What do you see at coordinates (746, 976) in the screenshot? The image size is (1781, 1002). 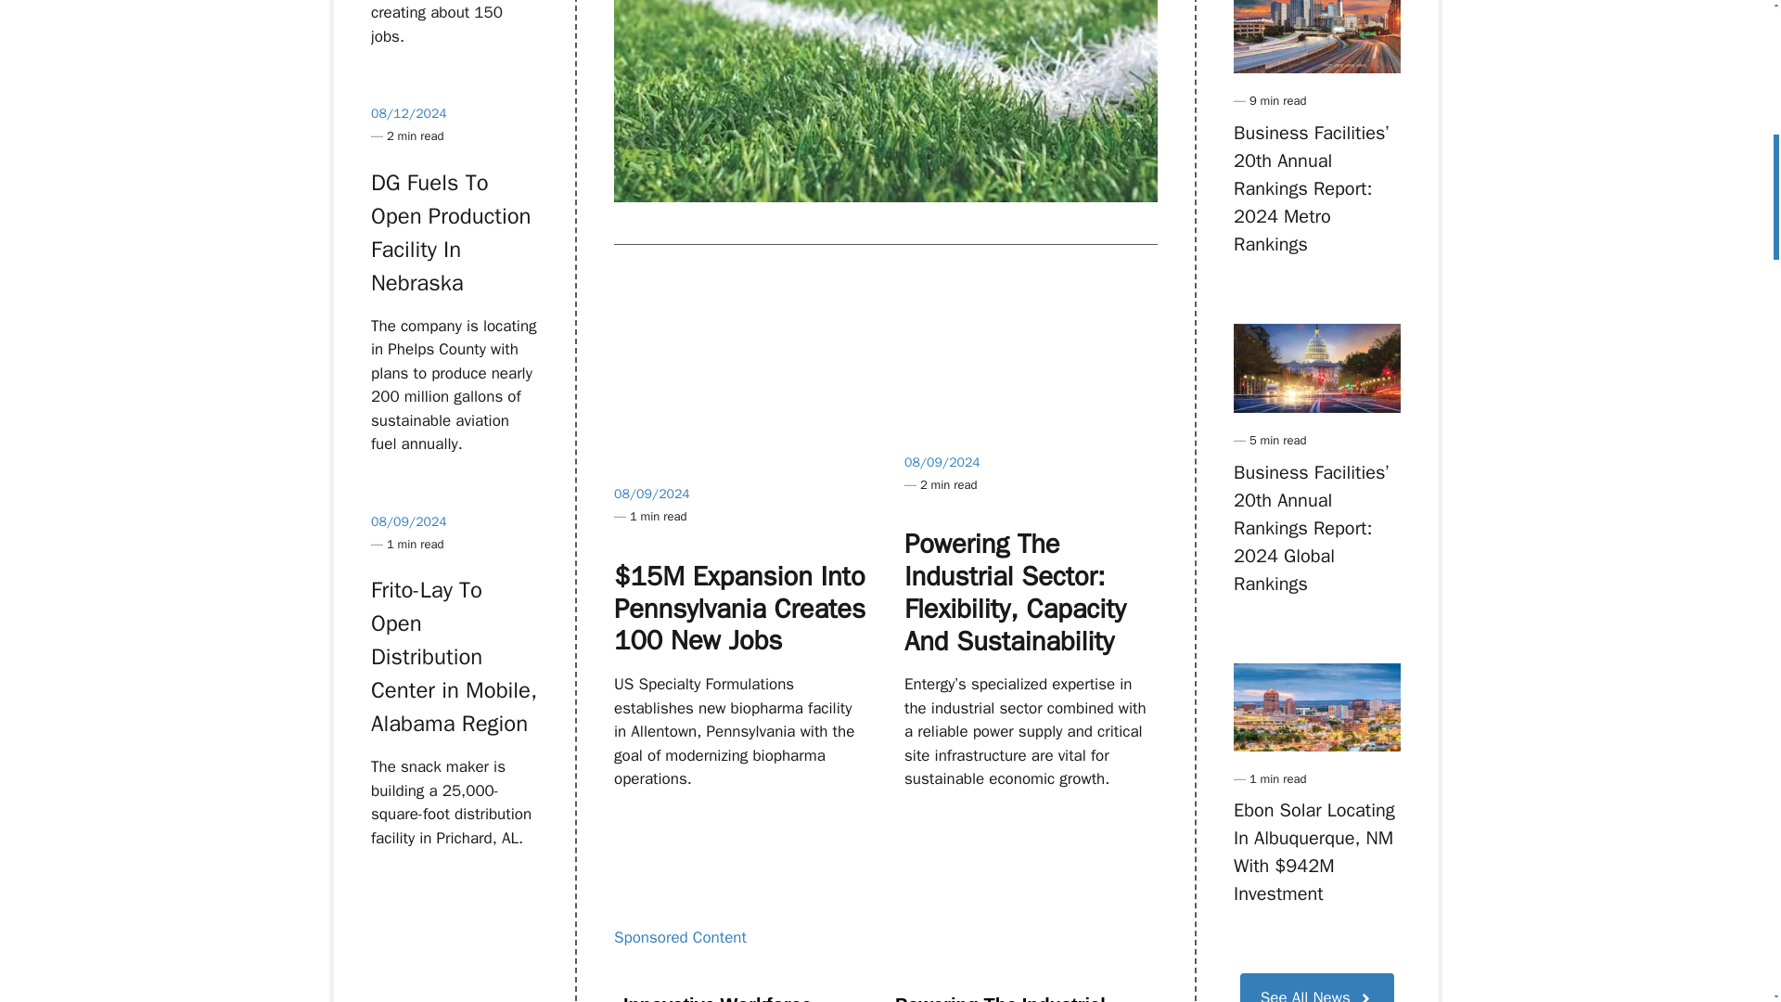 I see `3rd party ad content` at bounding box center [746, 976].